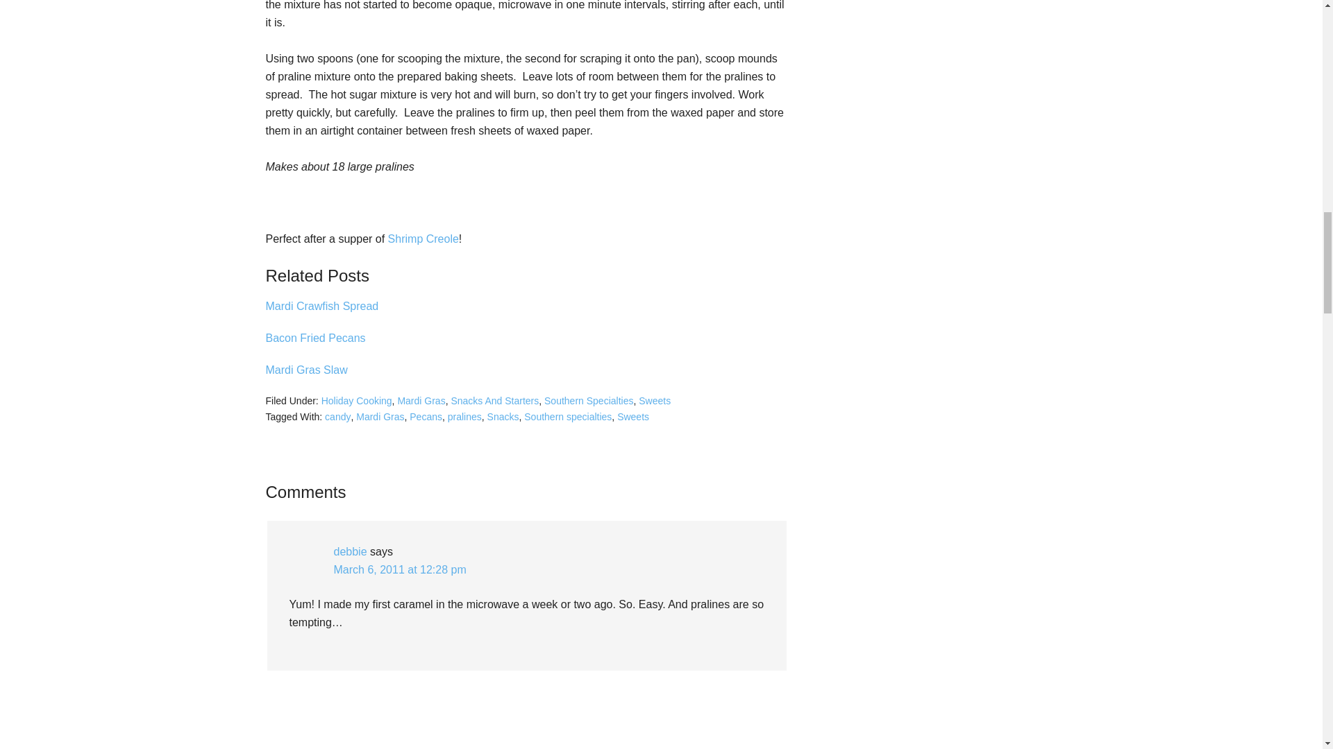 The height and width of the screenshot is (749, 1333). Describe the element at coordinates (322, 307) in the screenshot. I see `Mardi Crawfish Spread` at that location.